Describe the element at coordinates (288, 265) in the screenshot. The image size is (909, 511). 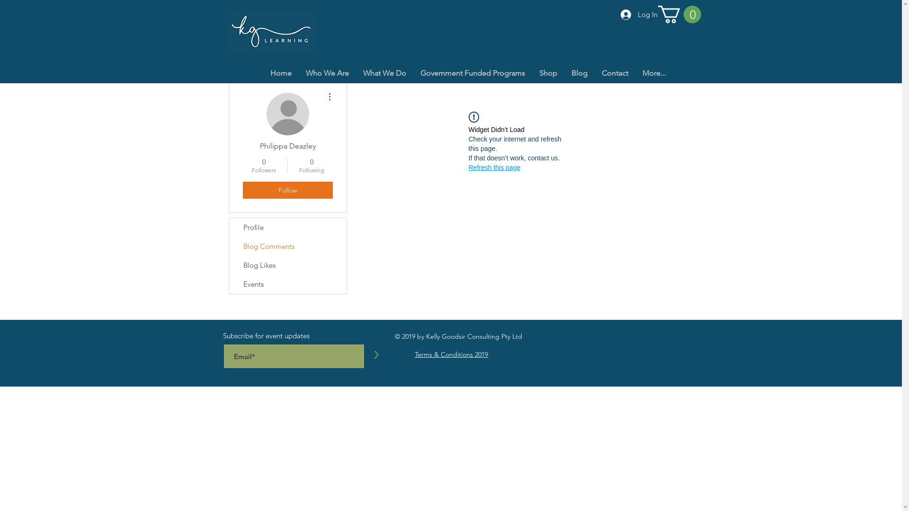
I see `Blog Likes` at that location.